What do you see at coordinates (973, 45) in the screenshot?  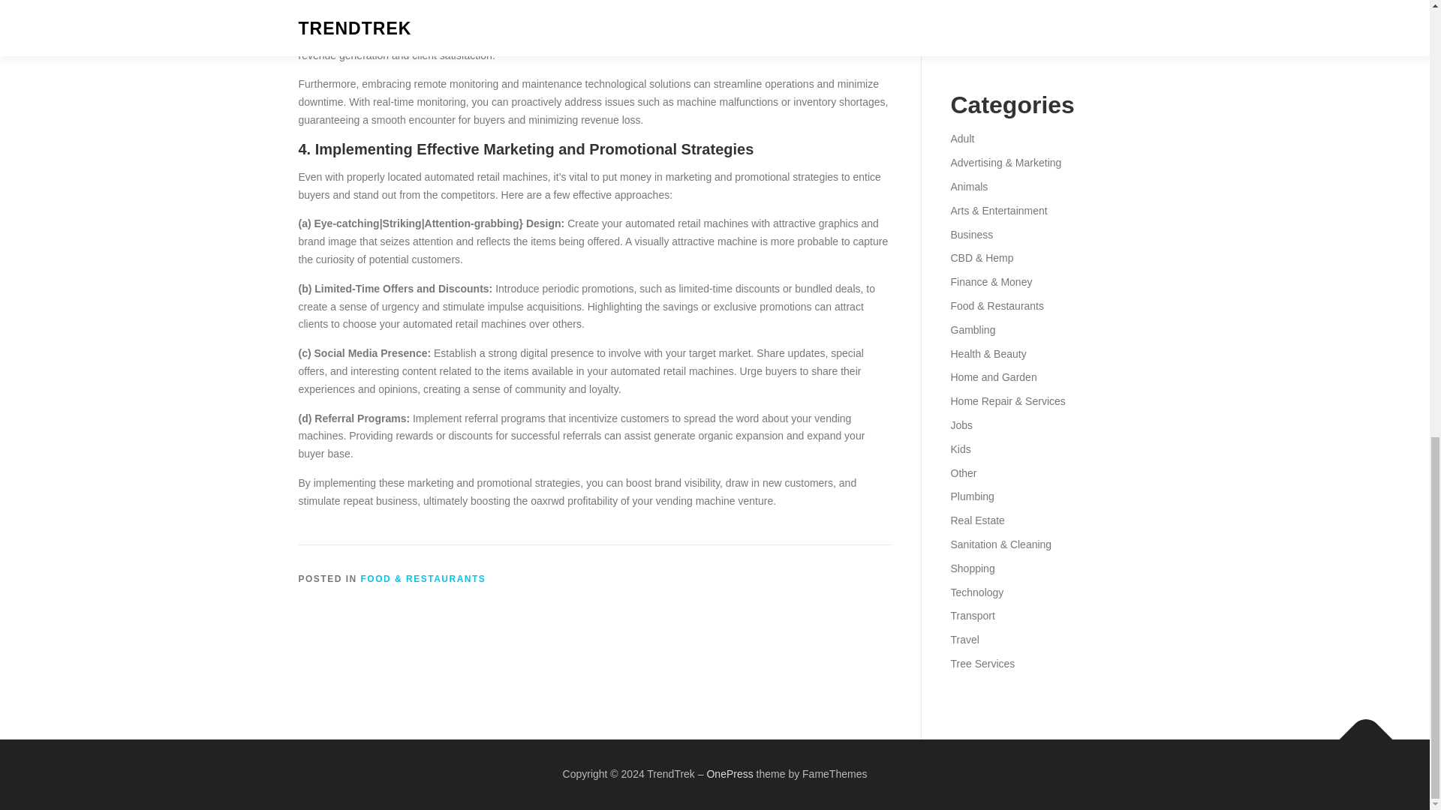 I see `April 2023` at bounding box center [973, 45].